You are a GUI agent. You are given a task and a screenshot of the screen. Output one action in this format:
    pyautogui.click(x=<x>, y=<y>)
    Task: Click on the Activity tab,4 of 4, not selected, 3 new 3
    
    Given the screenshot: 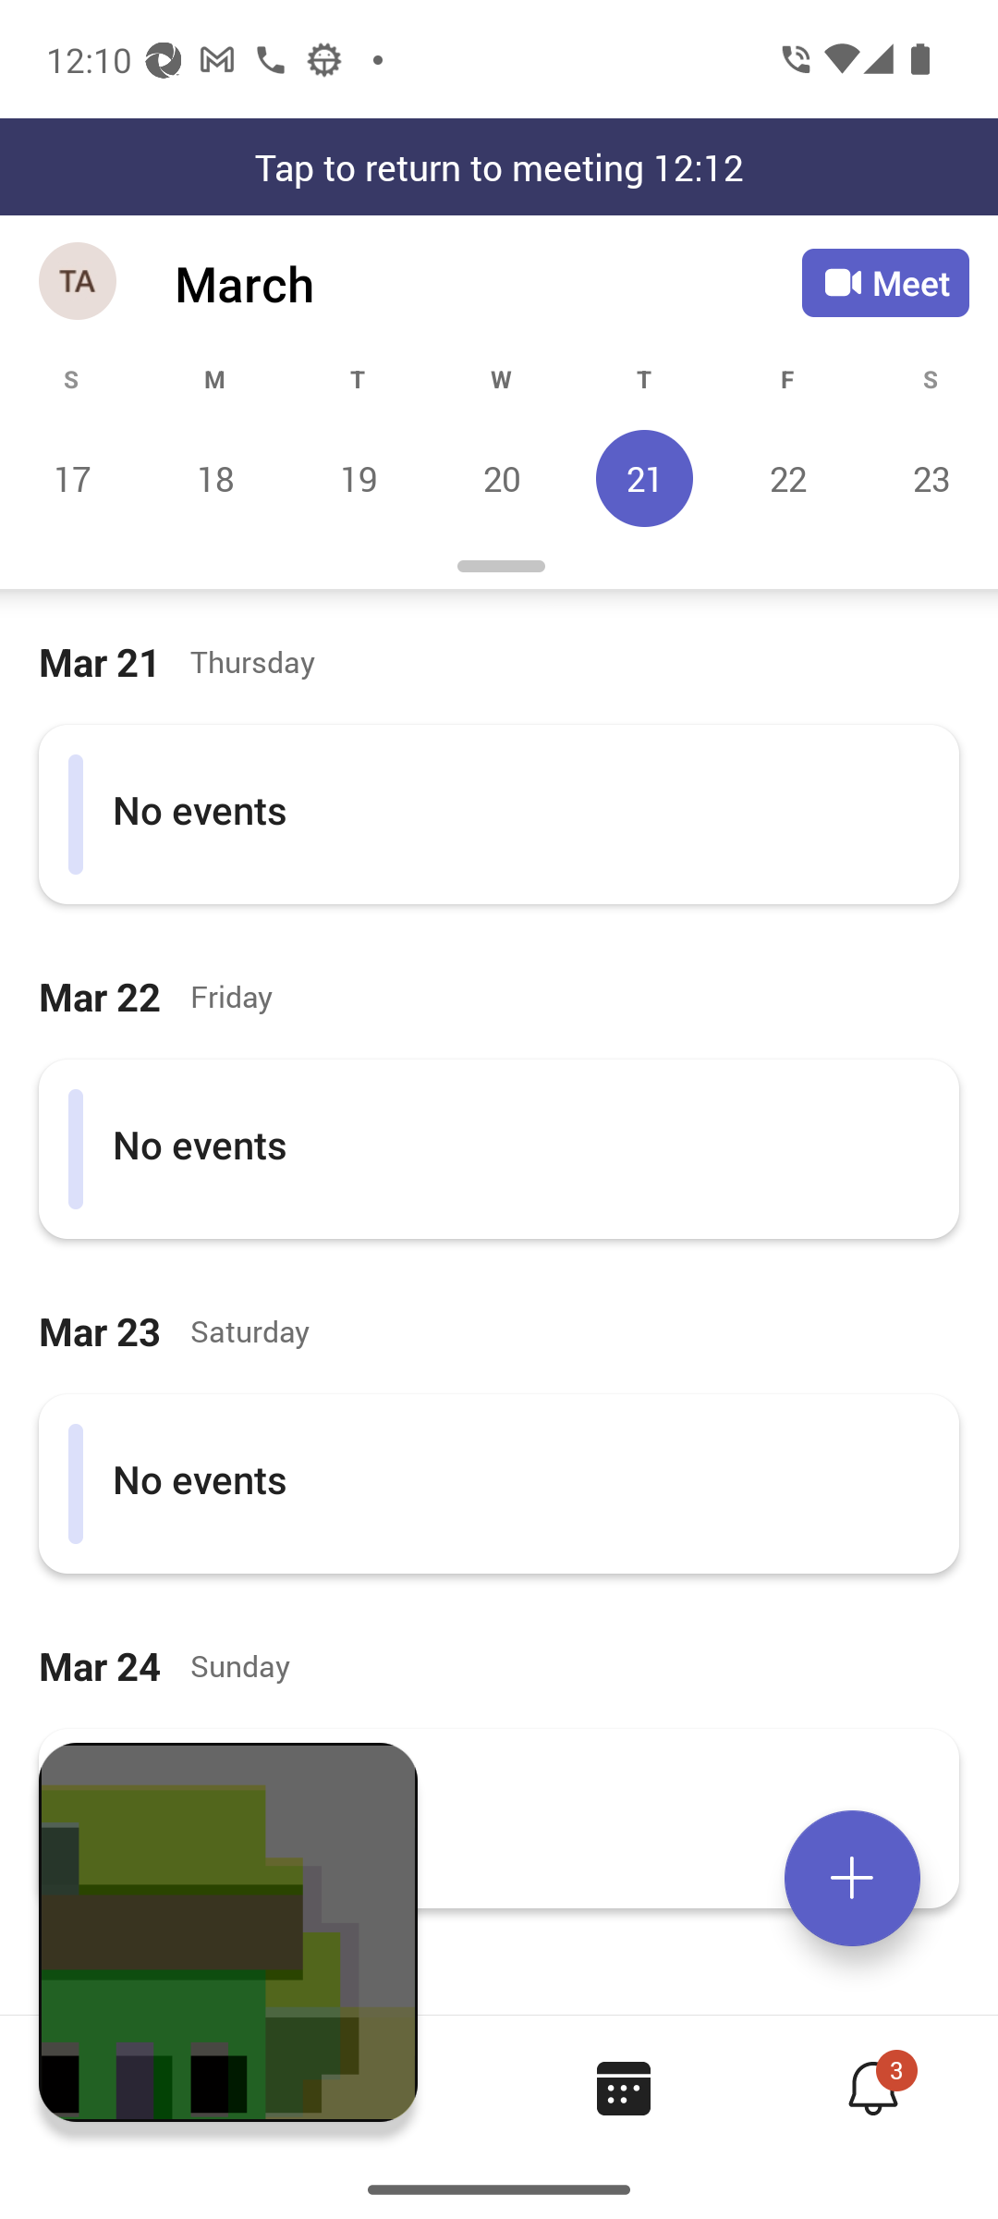 What is the action you would take?
    pyautogui.click(x=872, y=2088)
    